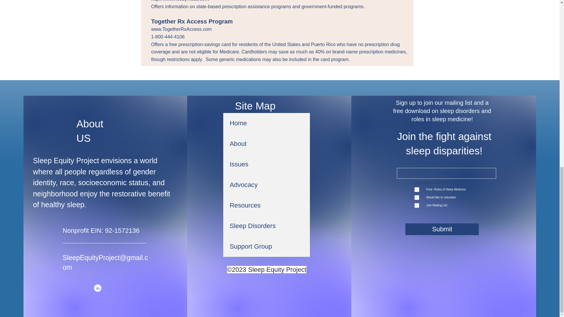  I want to click on Home, so click(266, 123).